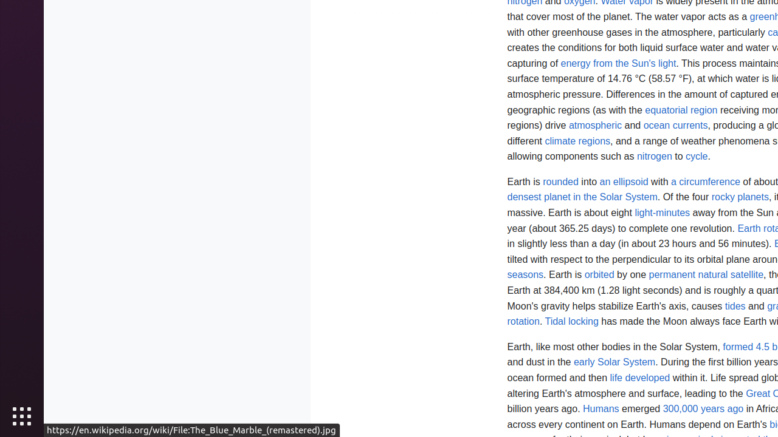 The image size is (778, 437). What do you see at coordinates (740, 197) in the screenshot?
I see `rocky planets` at bounding box center [740, 197].